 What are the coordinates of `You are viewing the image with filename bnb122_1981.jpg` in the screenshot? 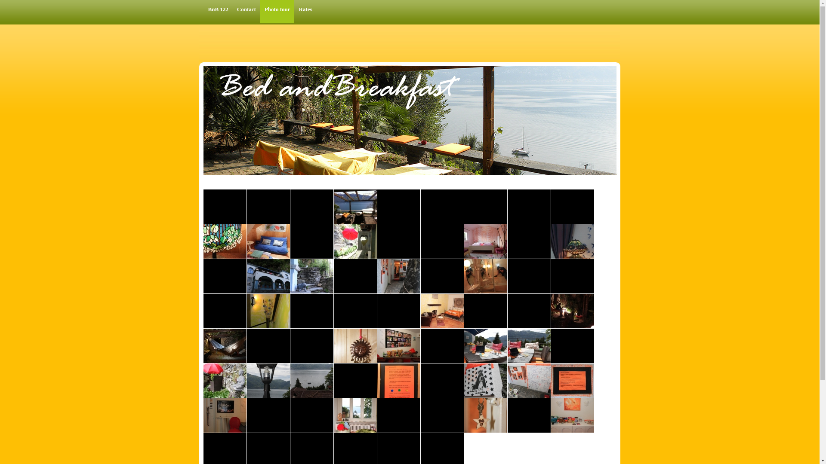 It's located at (225, 381).